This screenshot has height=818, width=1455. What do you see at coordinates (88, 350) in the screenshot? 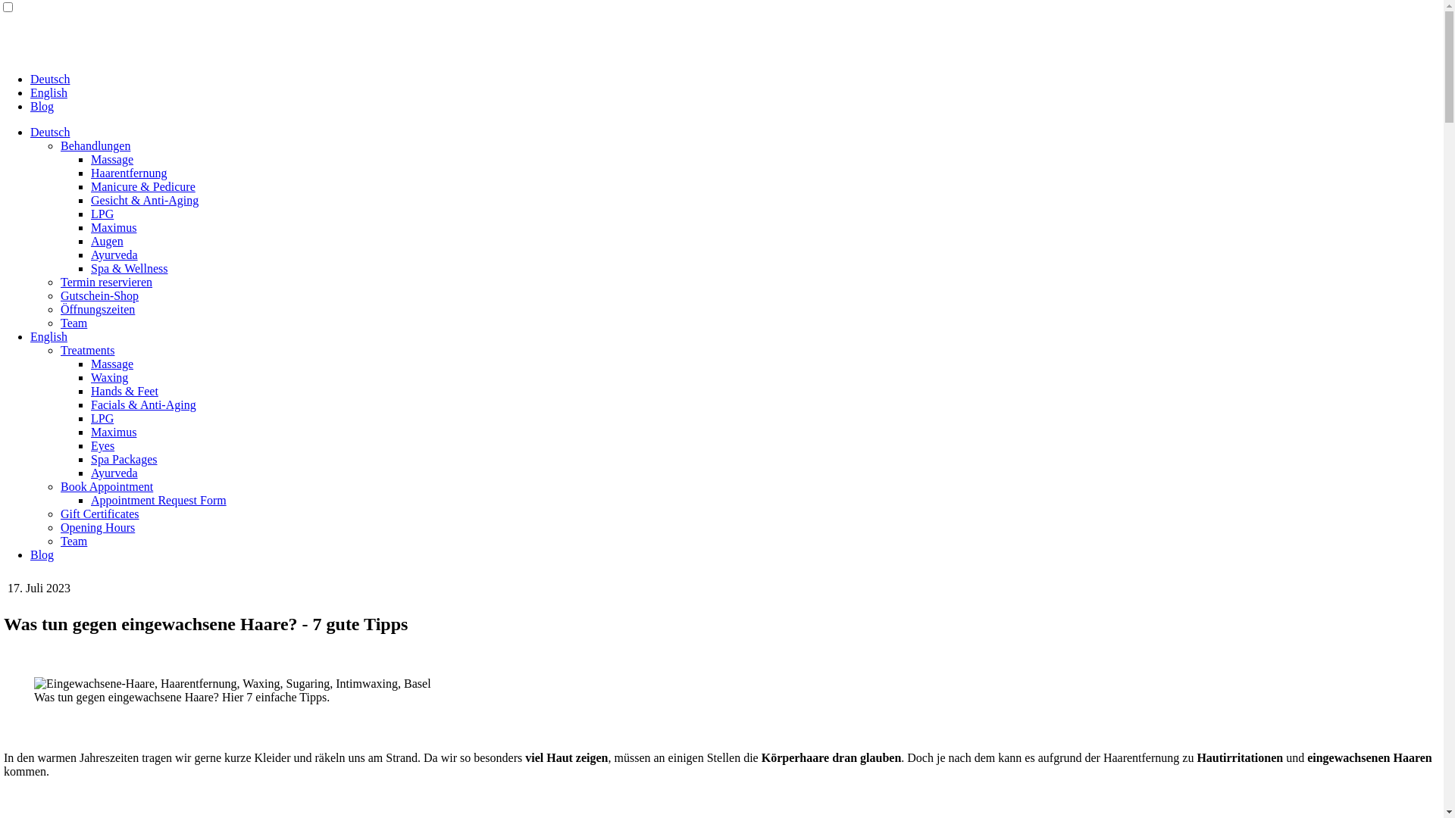
I see `Treatments` at bounding box center [88, 350].